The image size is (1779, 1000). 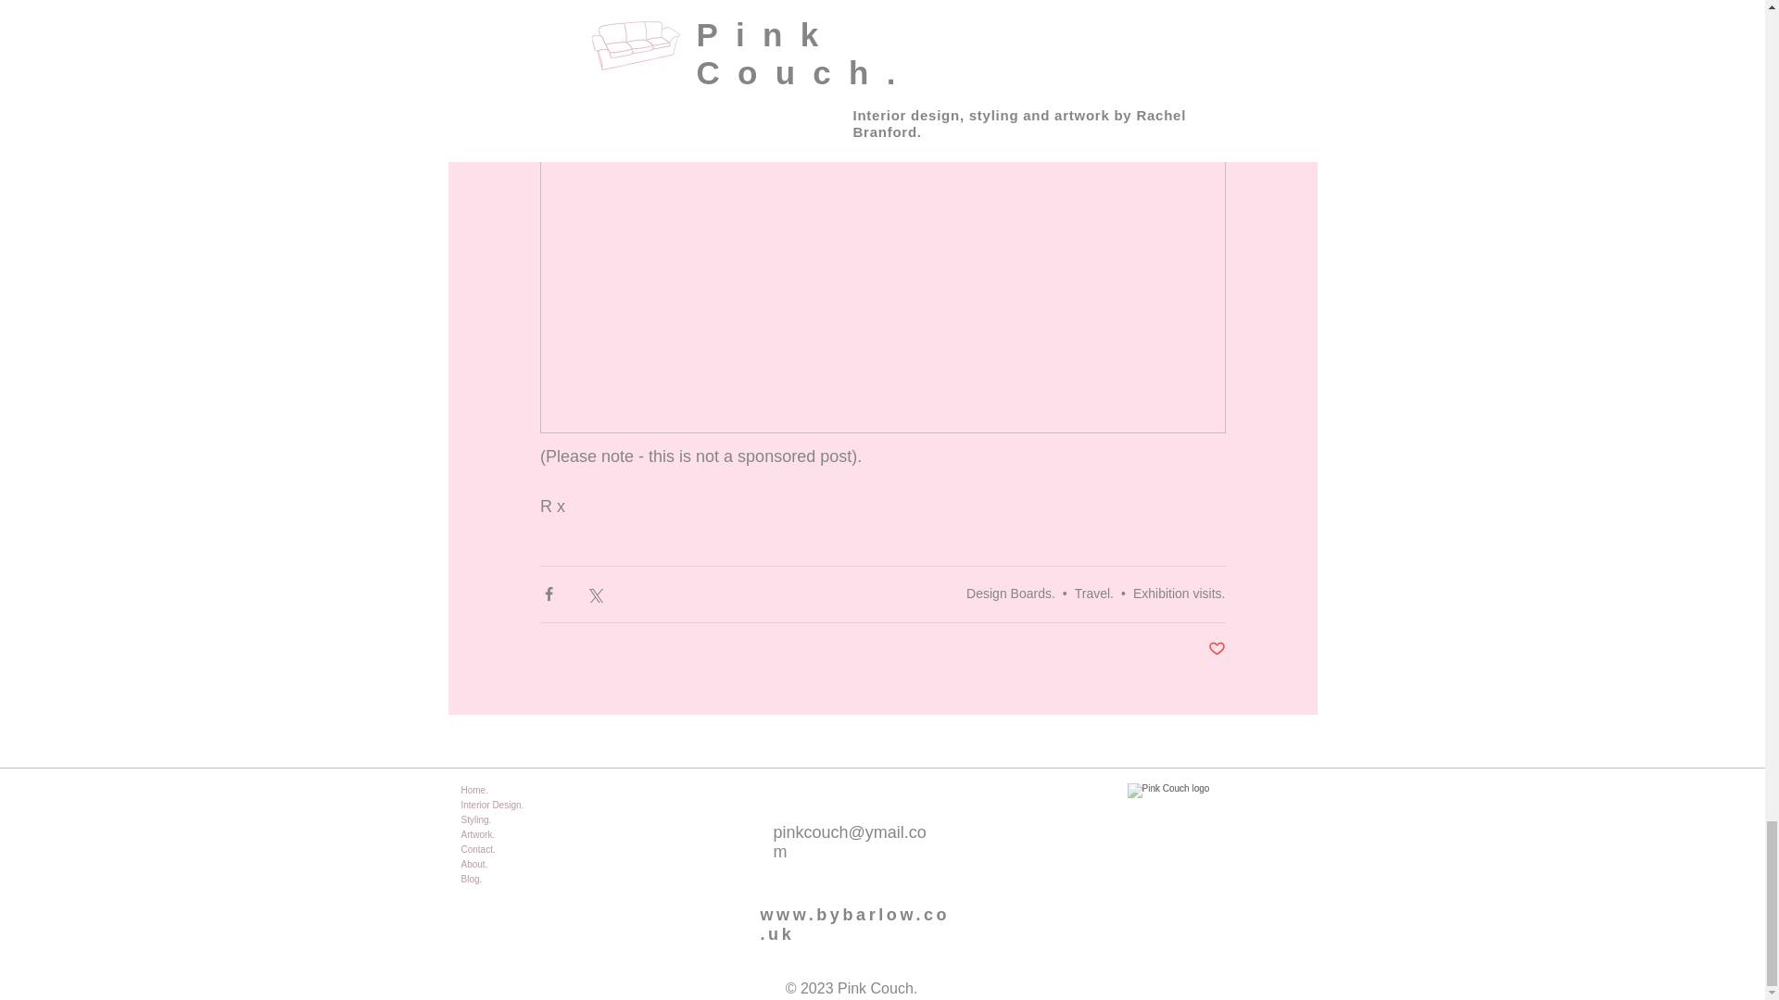 I want to click on www.bybarlow.co.uk, so click(x=854, y=924).